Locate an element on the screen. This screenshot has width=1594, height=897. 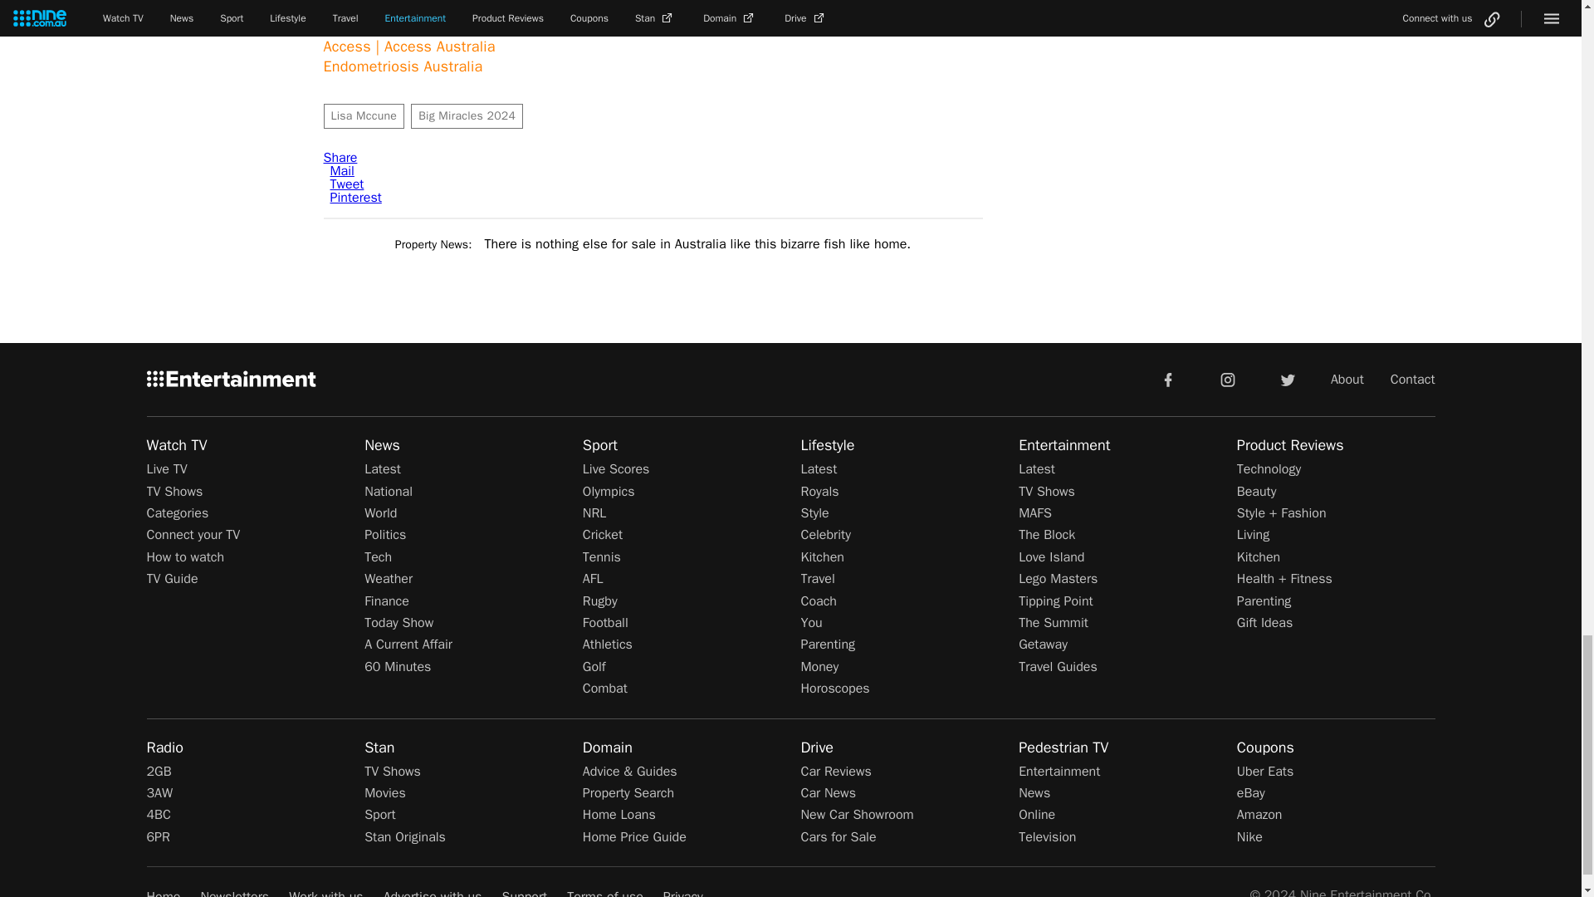
Share is located at coordinates (340, 158).